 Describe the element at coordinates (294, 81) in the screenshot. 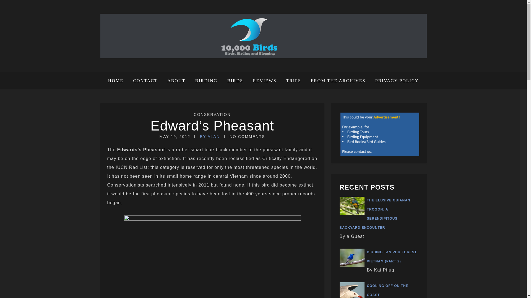

I see `TRIPS` at that location.